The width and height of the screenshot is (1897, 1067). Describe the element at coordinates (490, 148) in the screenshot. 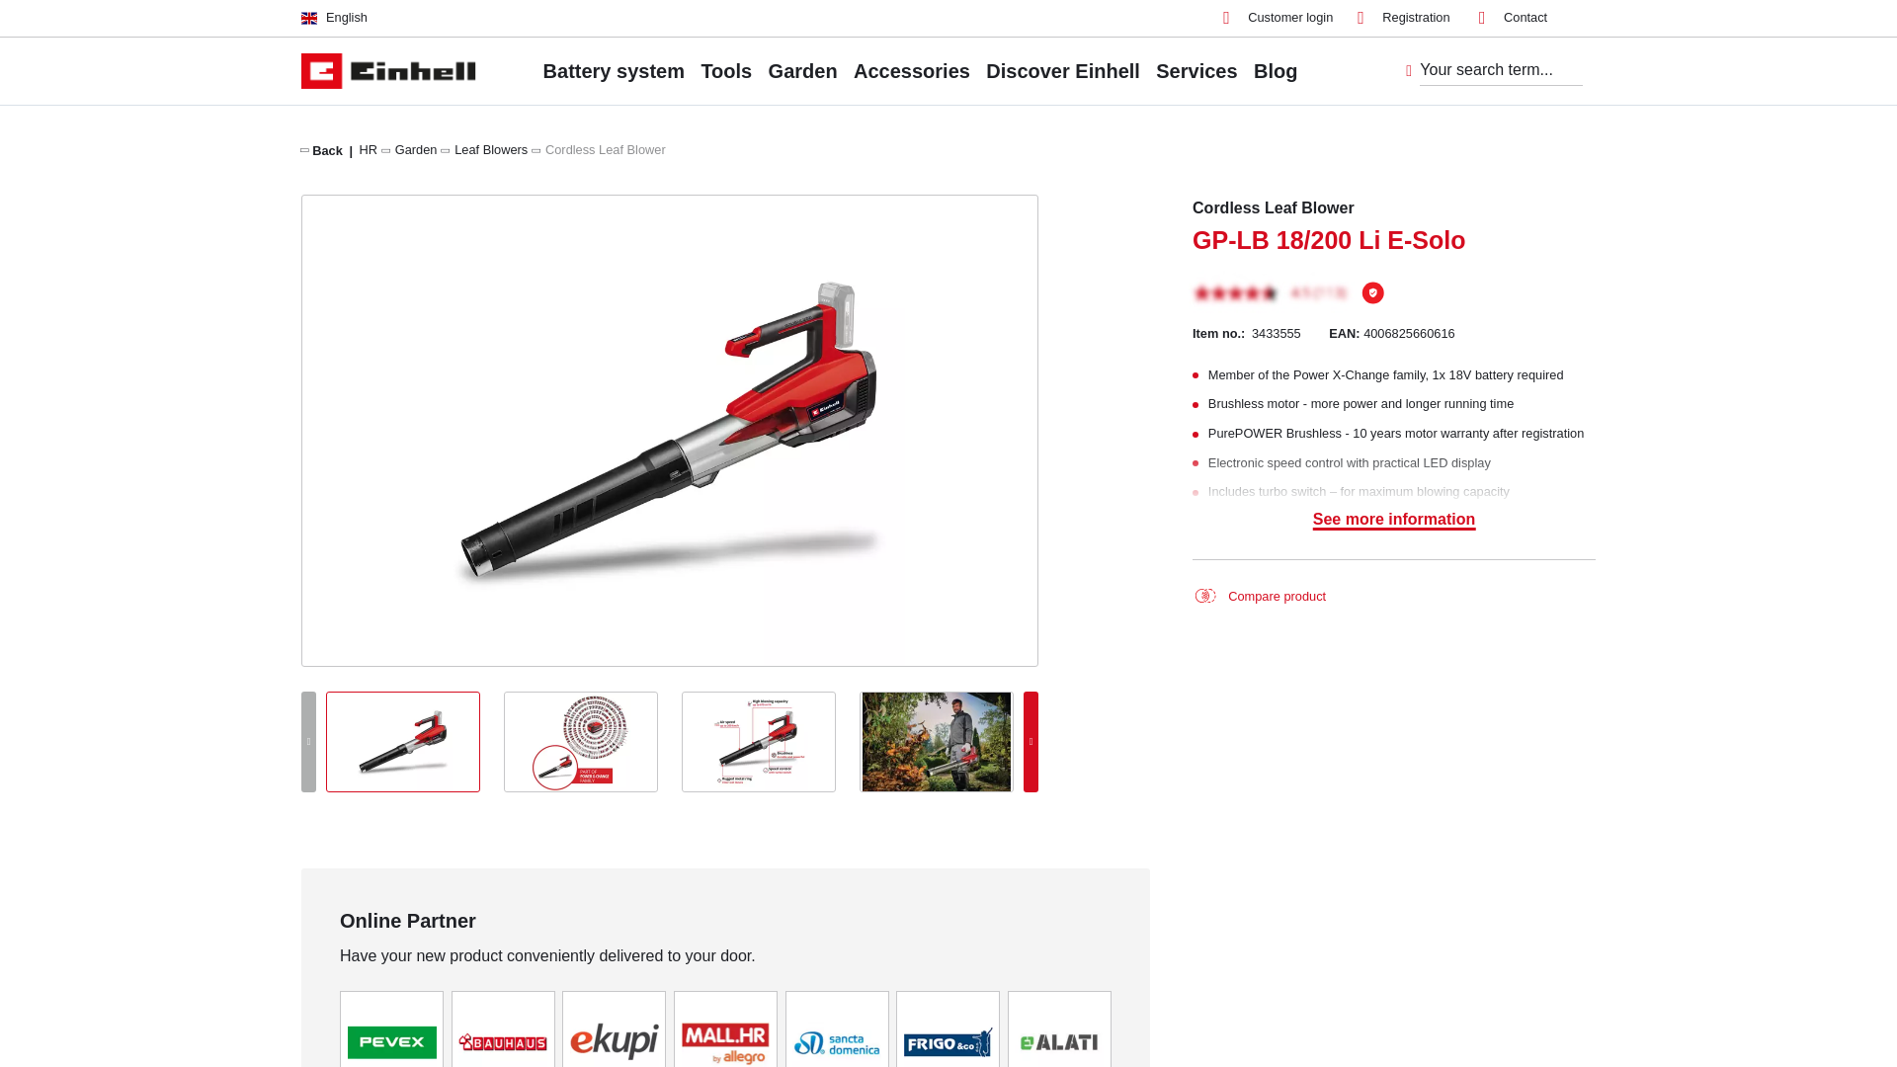

I see `Leaf Blowers` at that location.